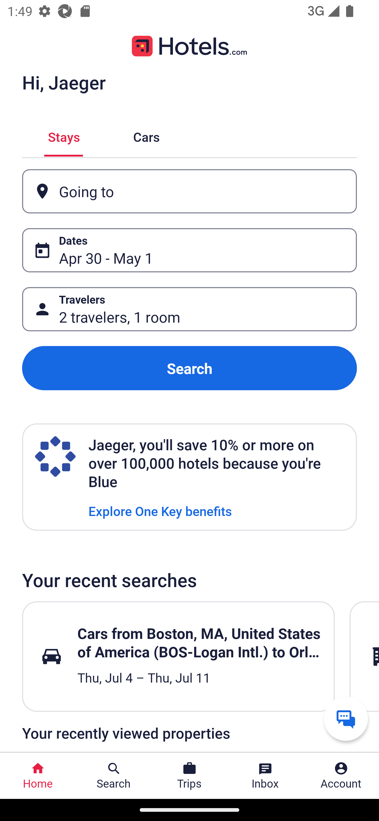 The image size is (379, 821). Describe the element at coordinates (265, 776) in the screenshot. I see `Inbox Inbox Button` at that location.